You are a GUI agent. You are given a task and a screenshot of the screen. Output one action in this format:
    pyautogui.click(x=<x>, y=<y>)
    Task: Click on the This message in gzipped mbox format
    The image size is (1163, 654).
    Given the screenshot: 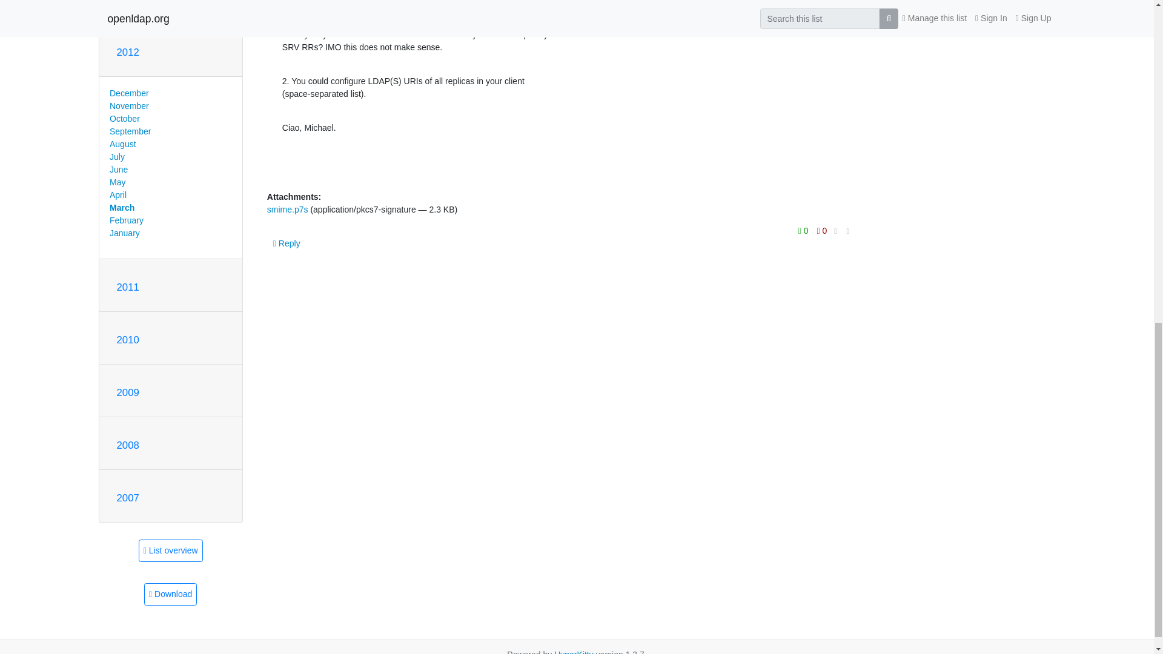 What is the action you would take?
    pyautogui.click(x=170, y=595)
    